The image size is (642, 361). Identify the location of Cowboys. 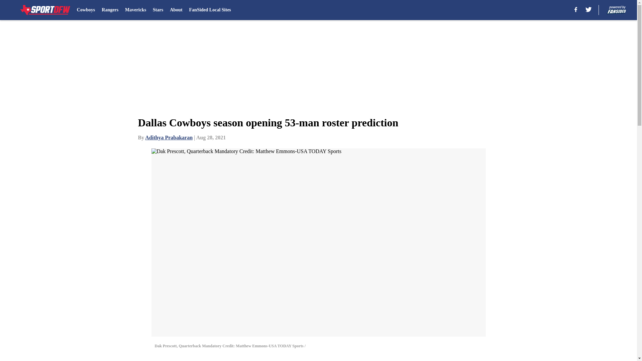
(86, 10).